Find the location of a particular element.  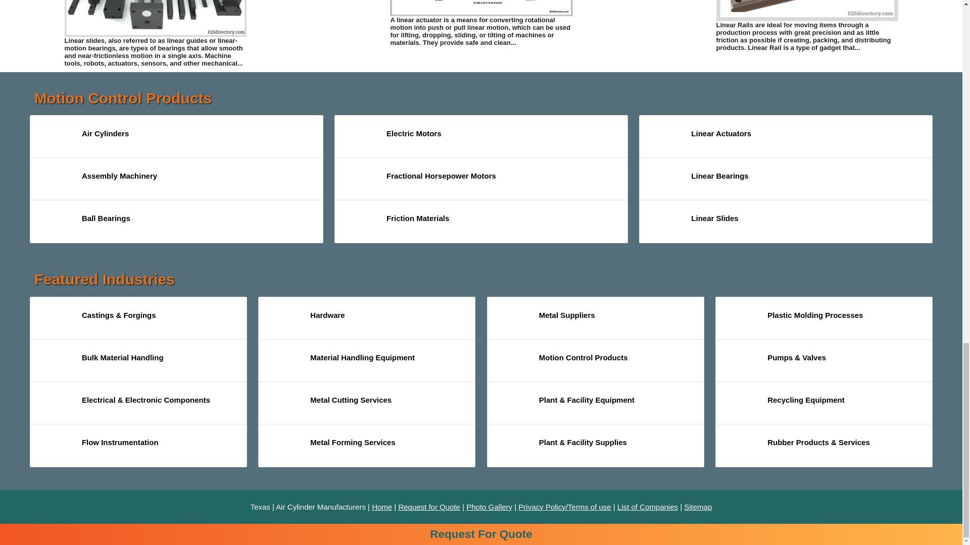

Fractional Horsepower Motors is located at coordinates (361, 181).